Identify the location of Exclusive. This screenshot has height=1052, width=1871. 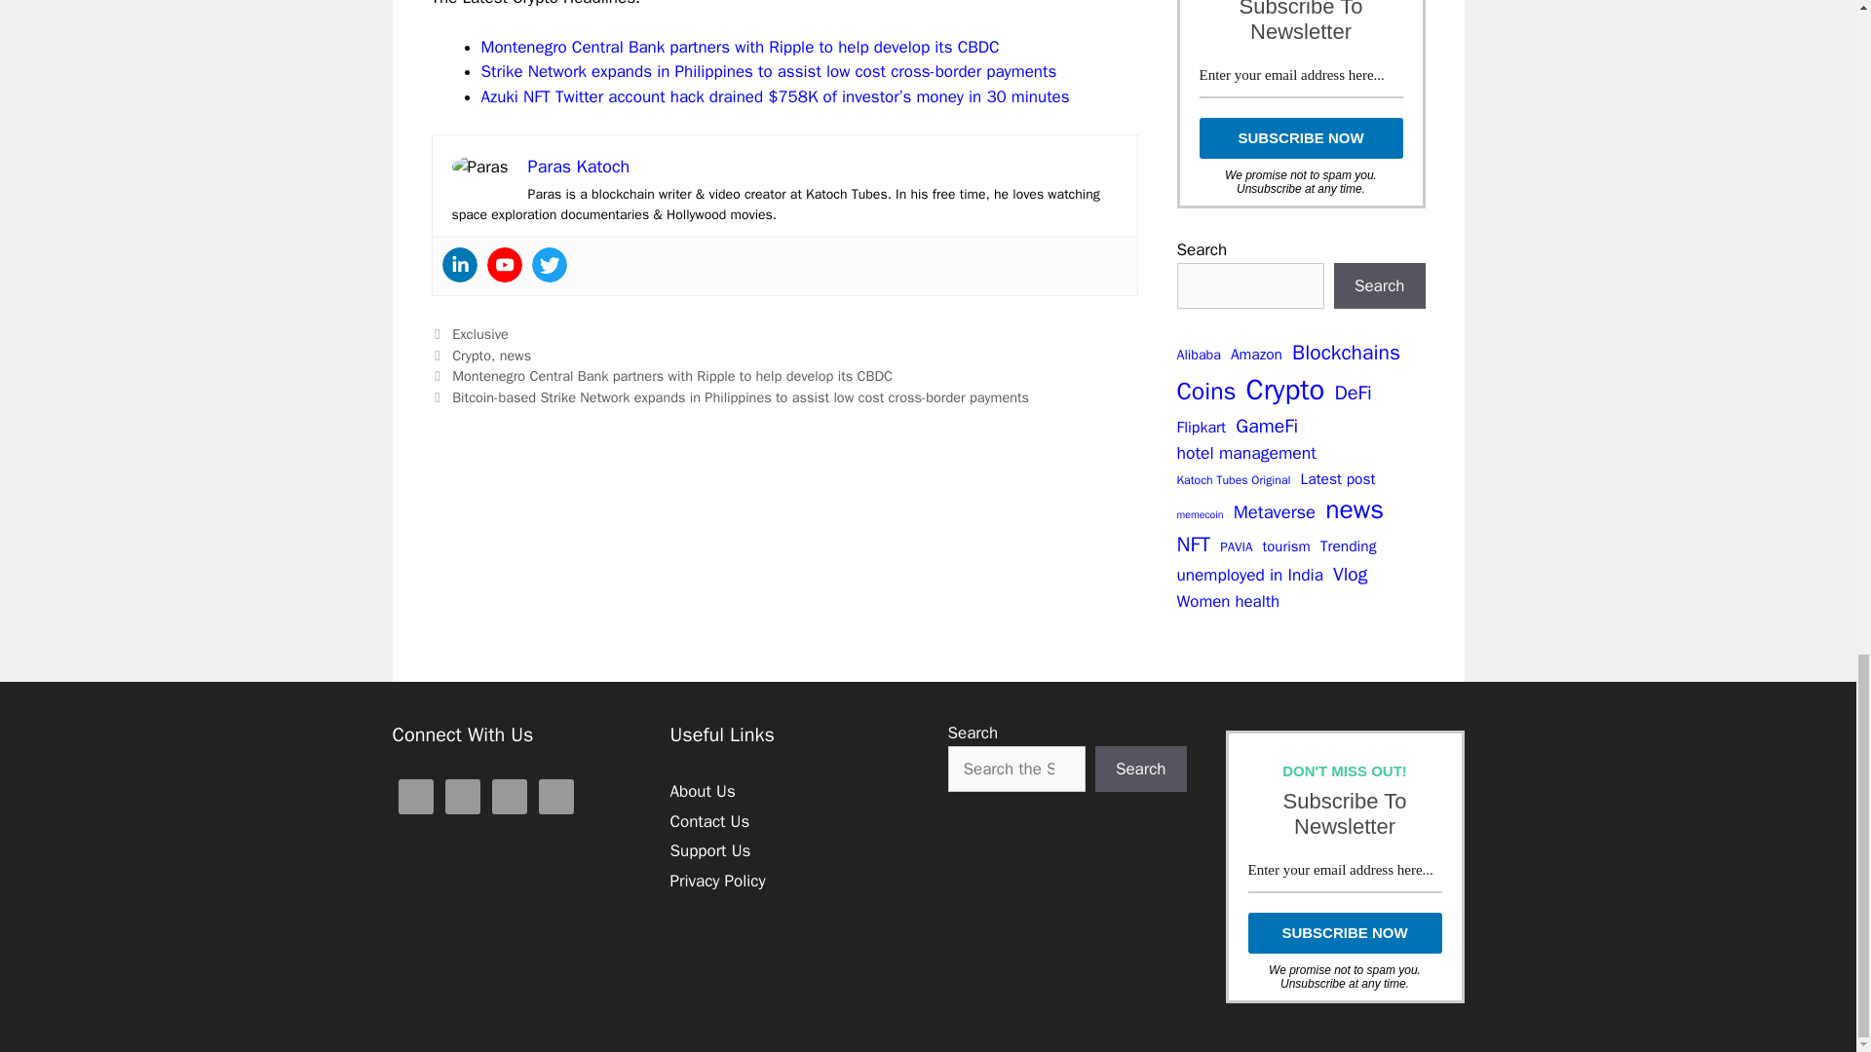
(480, 333).